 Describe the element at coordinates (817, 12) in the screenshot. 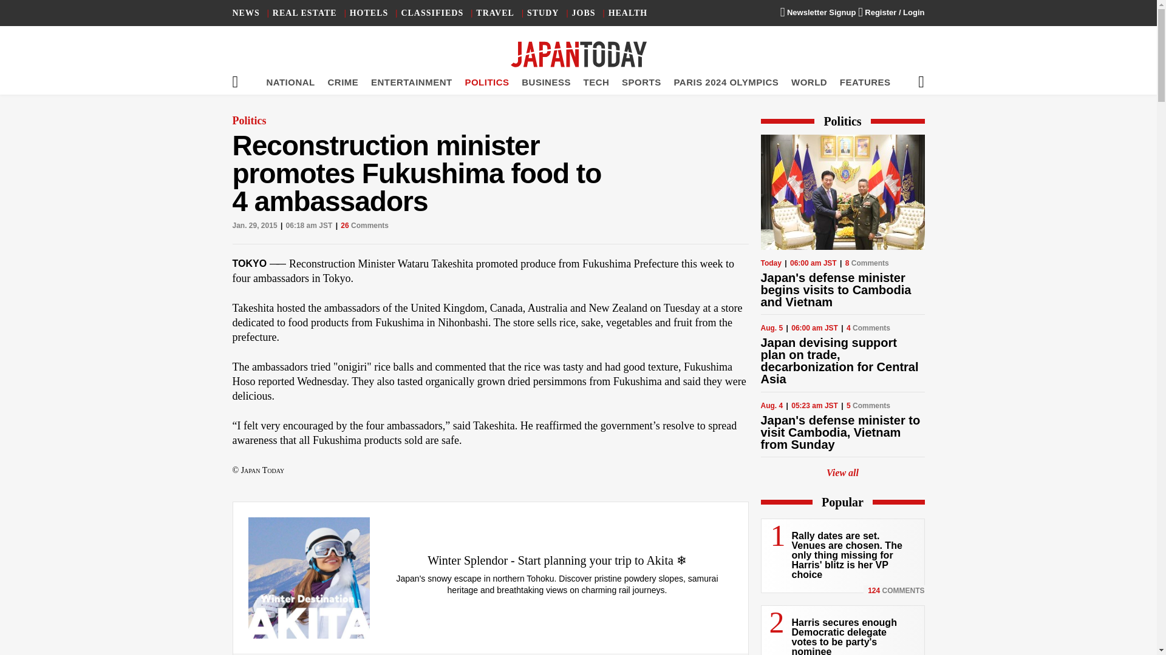

I see `Newsletter Signup` at that location.